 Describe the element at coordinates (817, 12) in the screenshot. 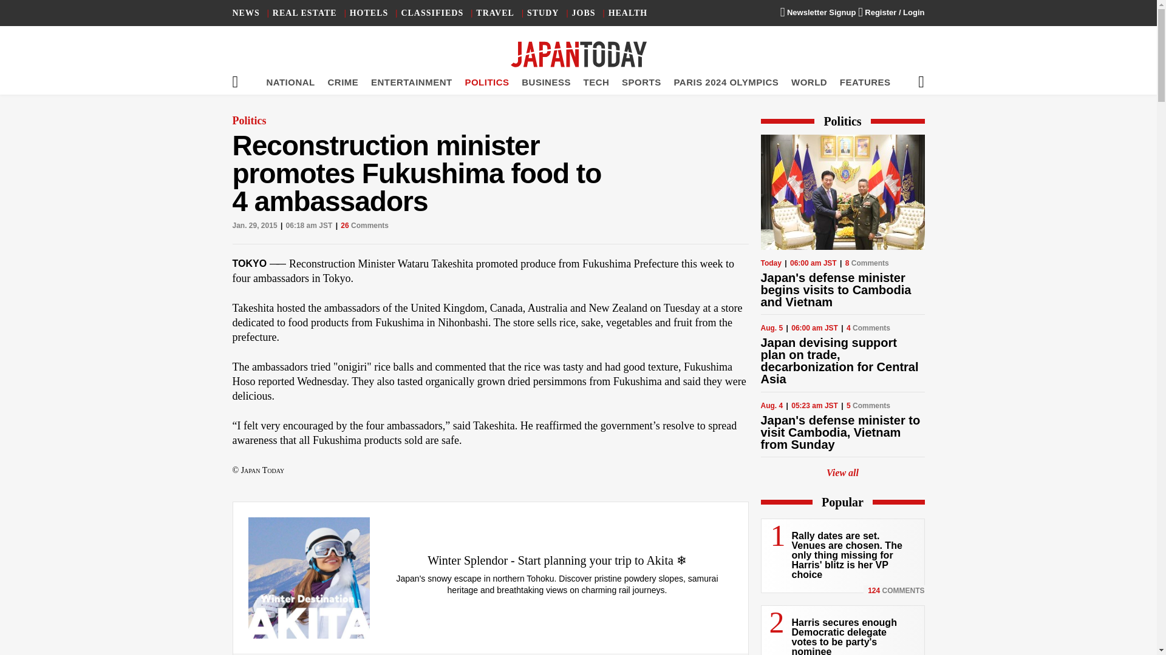

I see `Newsletter Signup` at that location.